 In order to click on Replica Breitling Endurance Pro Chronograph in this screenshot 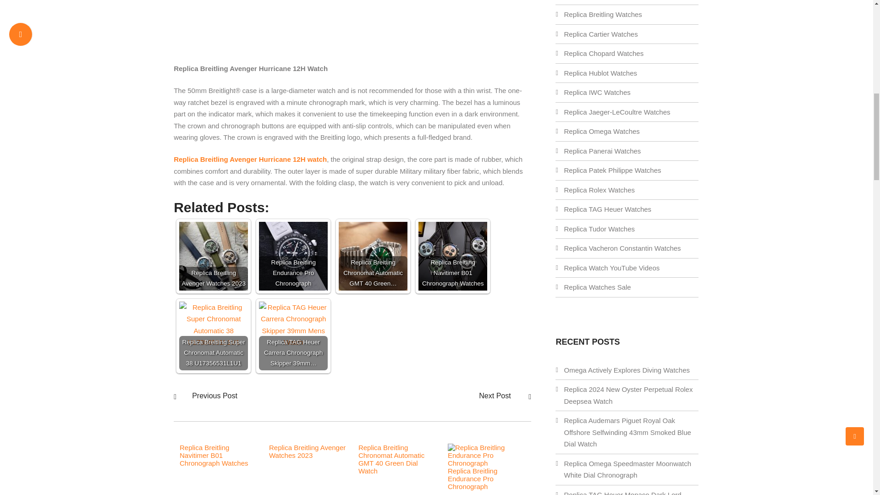, I will do `click(293, 256)`.